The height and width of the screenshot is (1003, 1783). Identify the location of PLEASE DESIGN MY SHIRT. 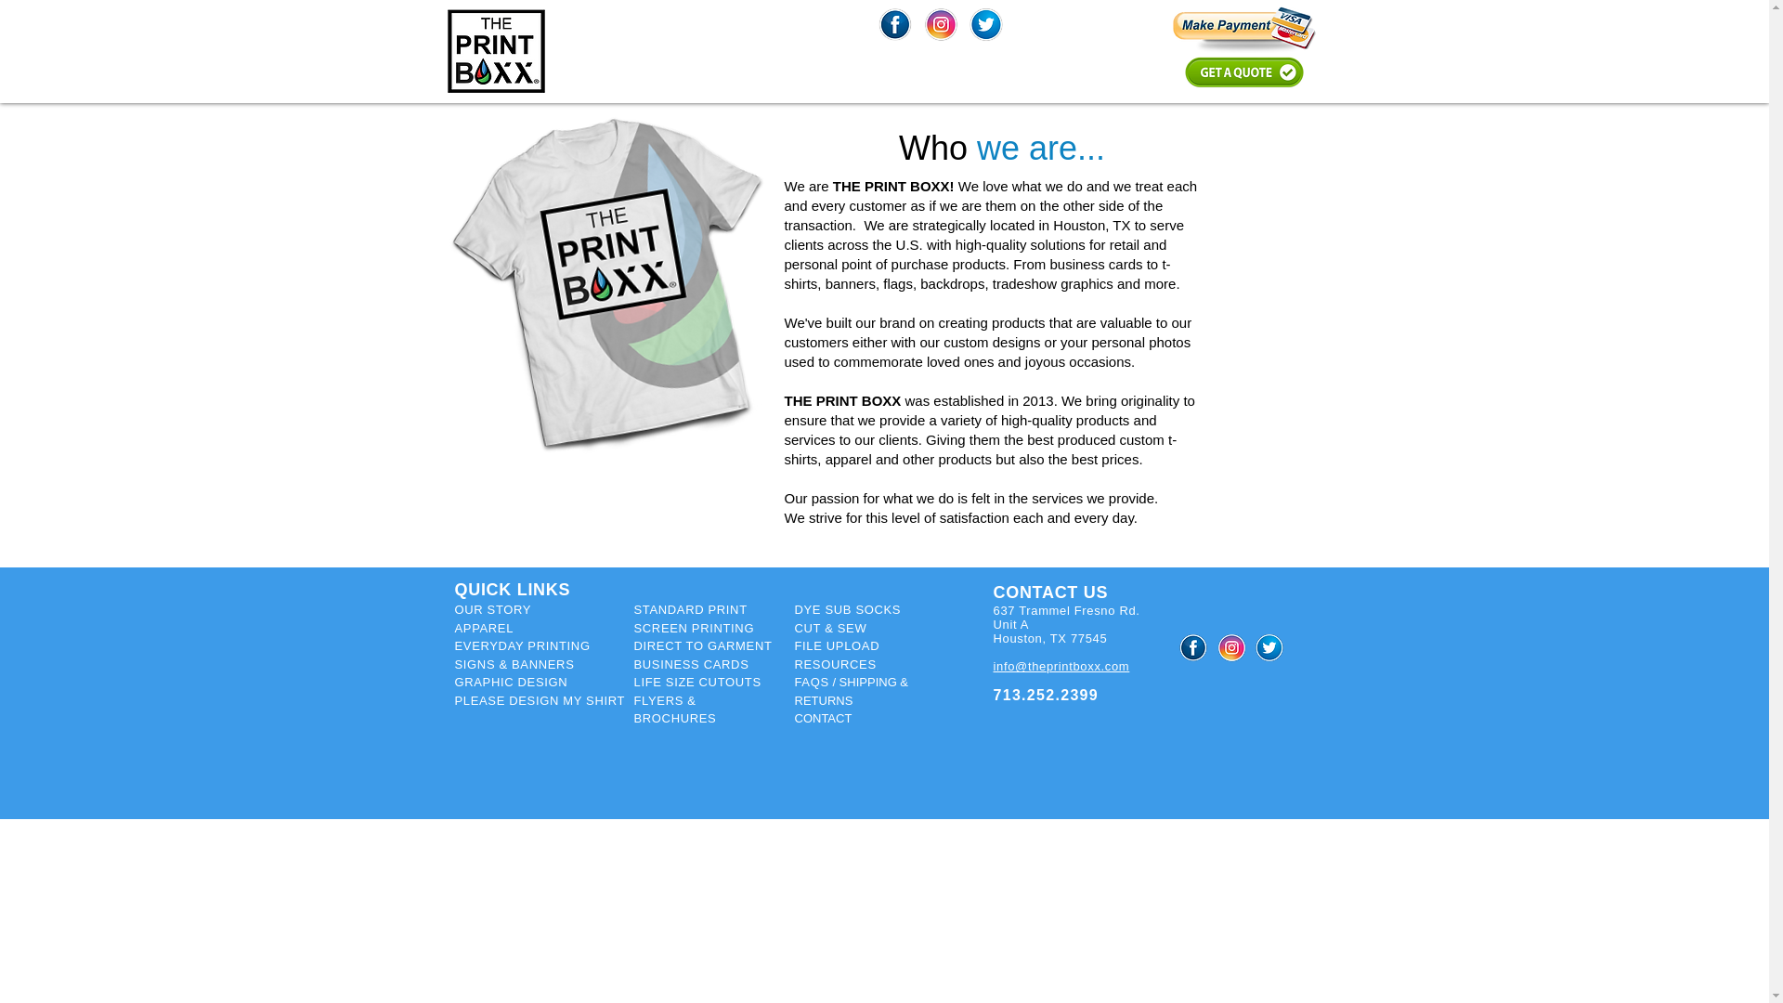
(540, 700).